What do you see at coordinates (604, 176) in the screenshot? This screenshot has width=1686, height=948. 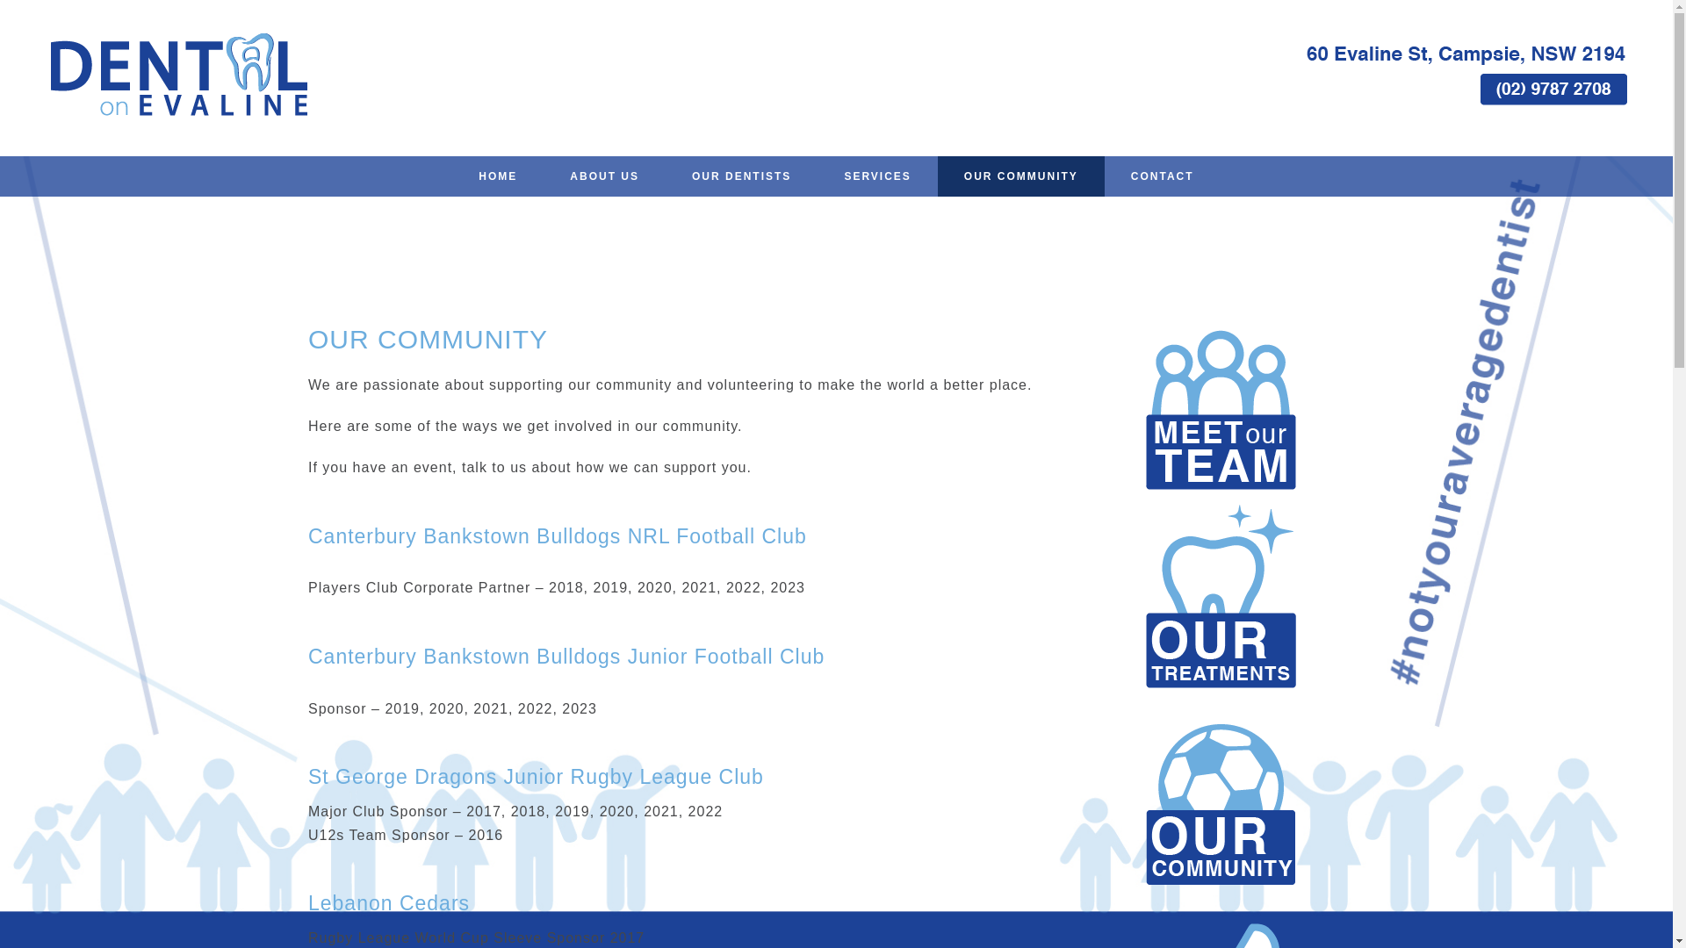 I see `ABOUT US` at bounding box center [604, 176].